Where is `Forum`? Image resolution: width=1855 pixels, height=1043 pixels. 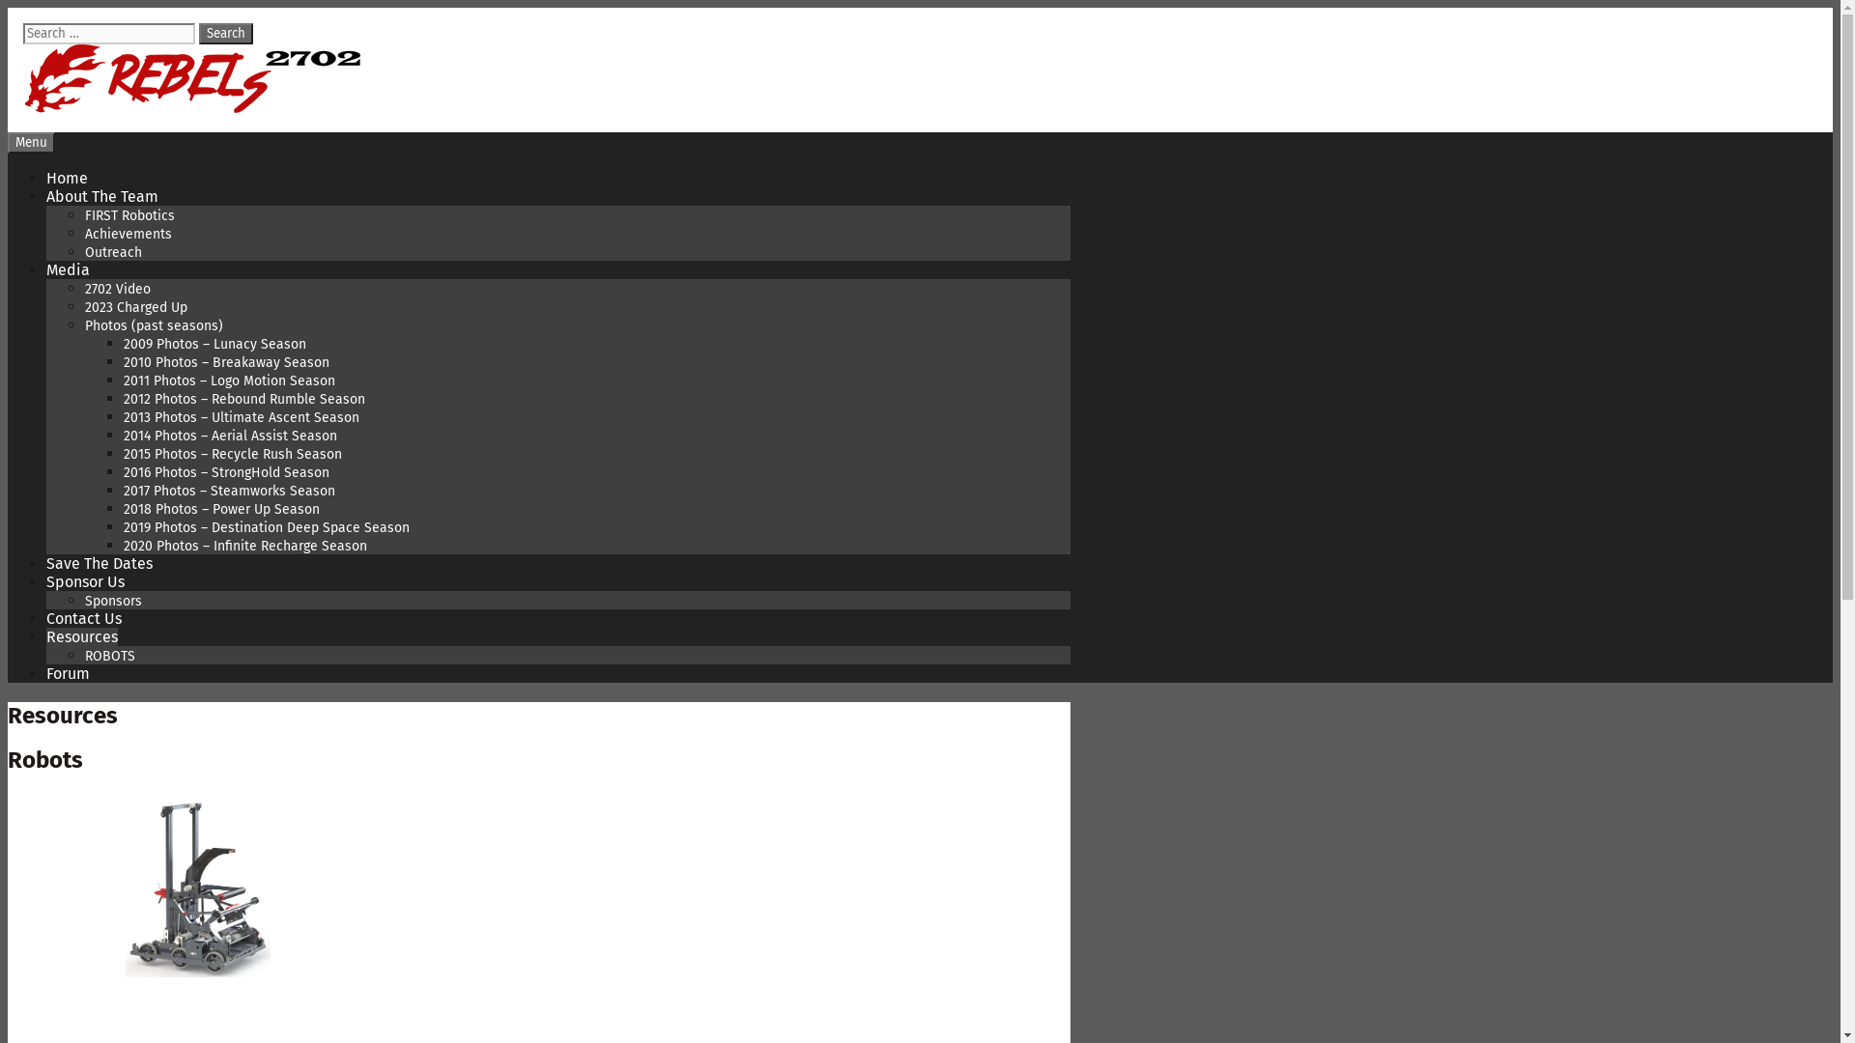
Forum is located at coordinates (68, 674).